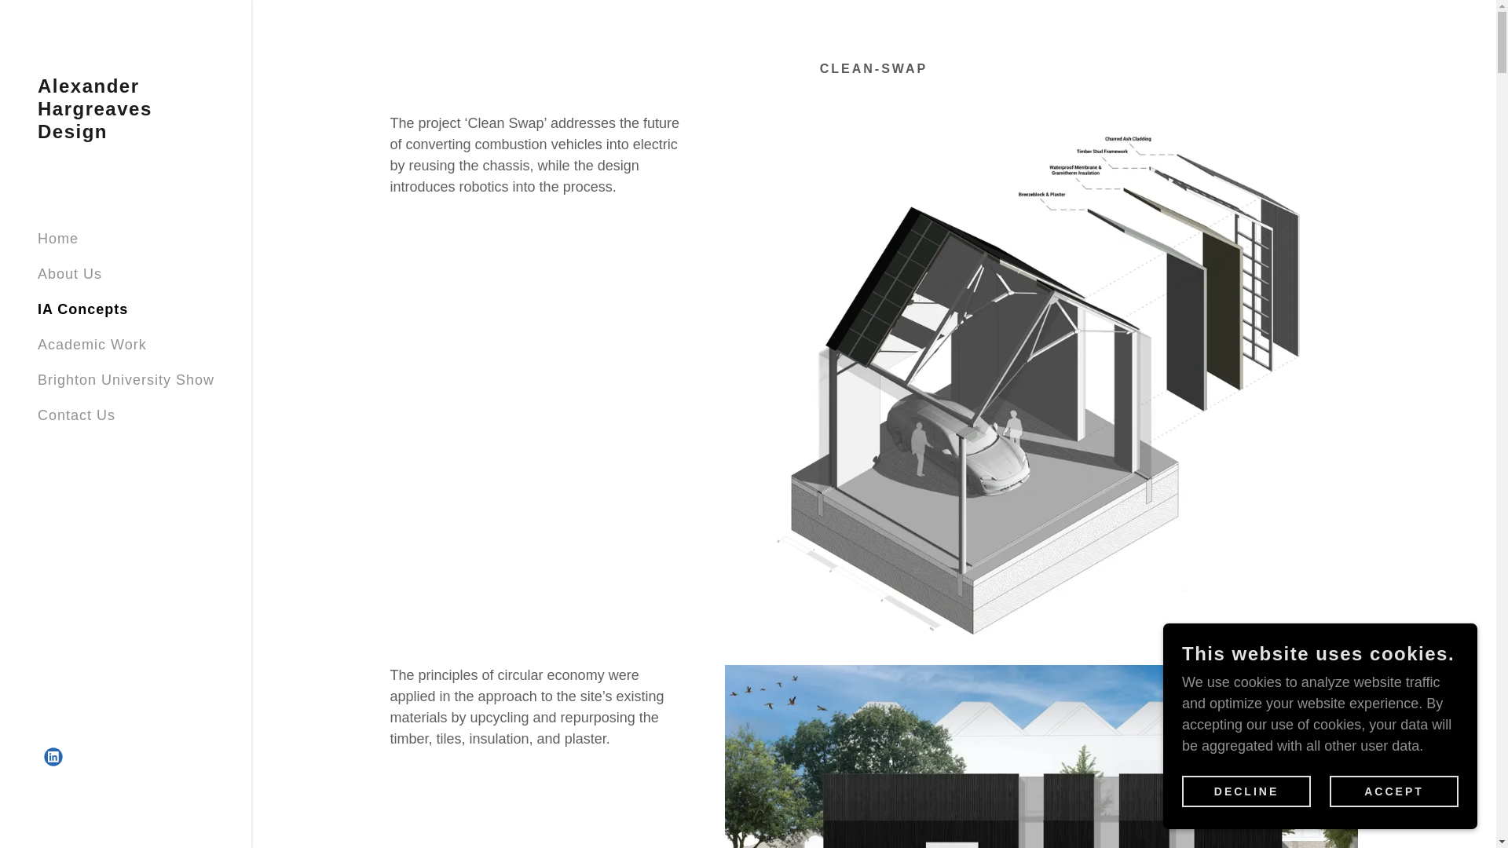 This screenshot has height=848, width=1508. What do you see at coordinates (92, 344) in the screenshot?
I see `Academic Work` at bounding box center [92, 344].